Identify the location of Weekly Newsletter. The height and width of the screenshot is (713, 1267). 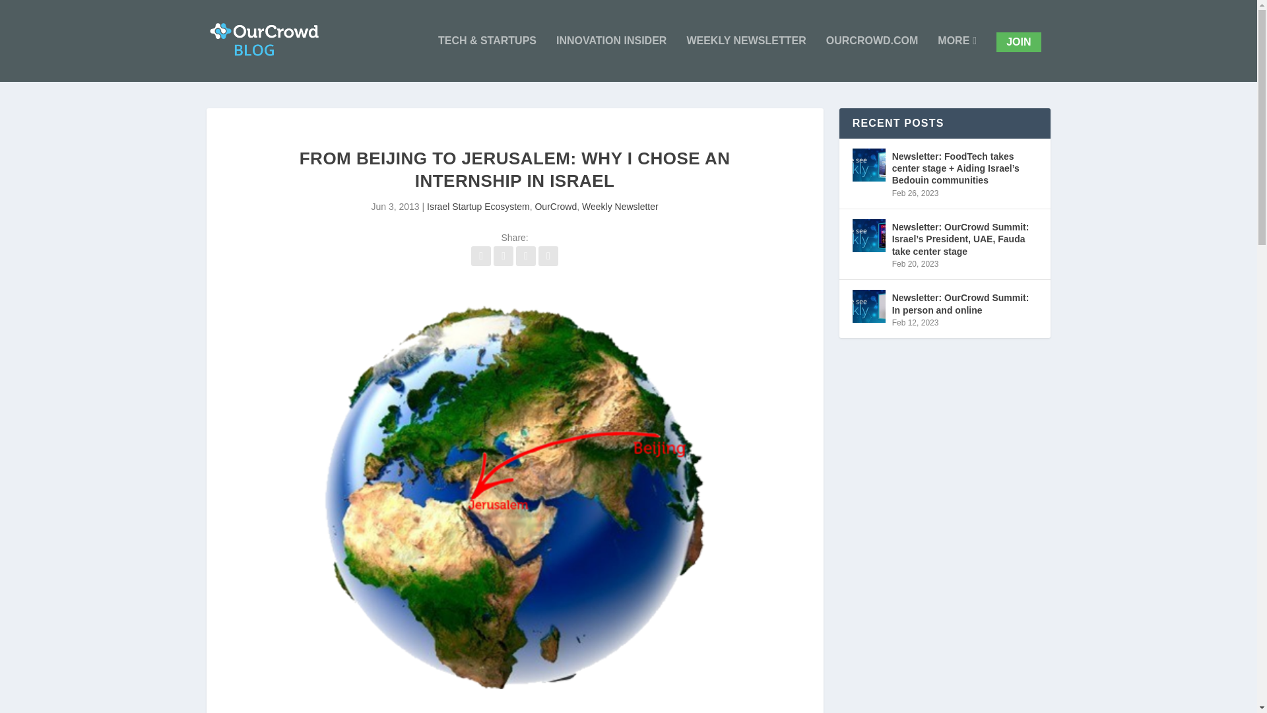
(620, 206).